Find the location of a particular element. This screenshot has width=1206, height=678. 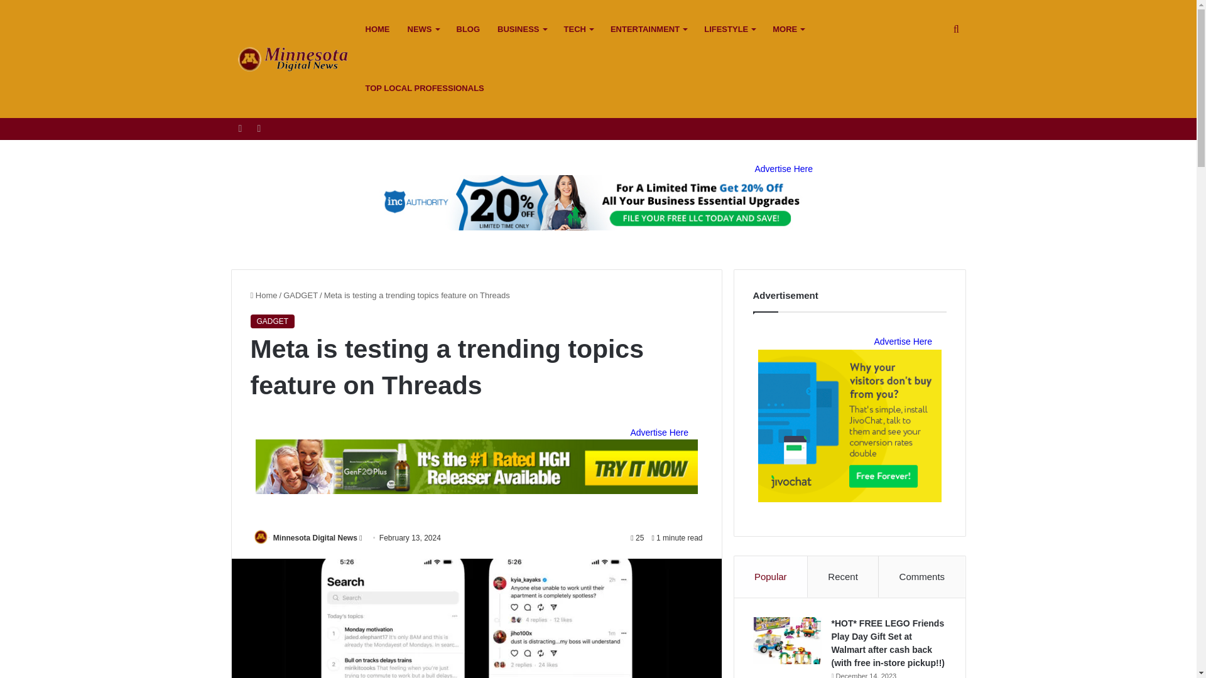

HOME is located at coordinates (378, 29).